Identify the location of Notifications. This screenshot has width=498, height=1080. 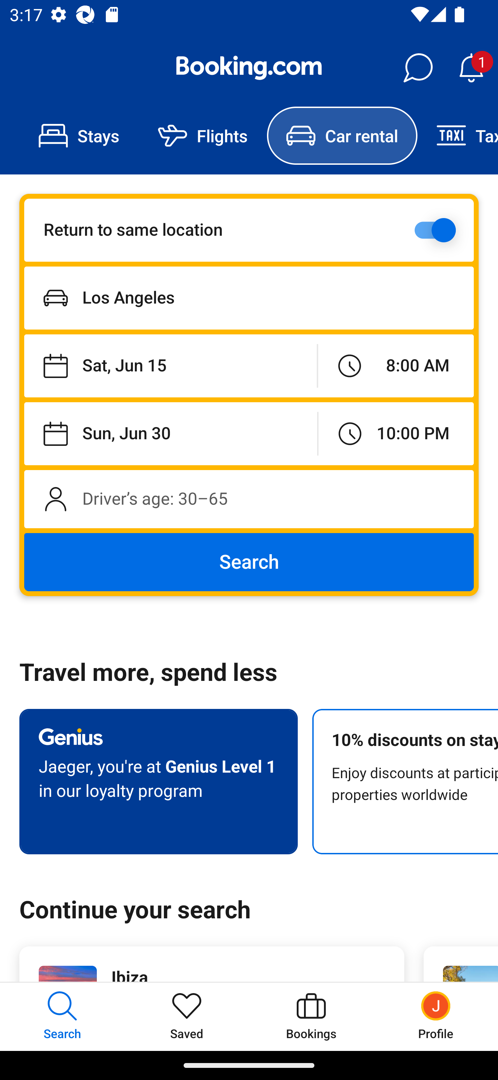
(471, 68).